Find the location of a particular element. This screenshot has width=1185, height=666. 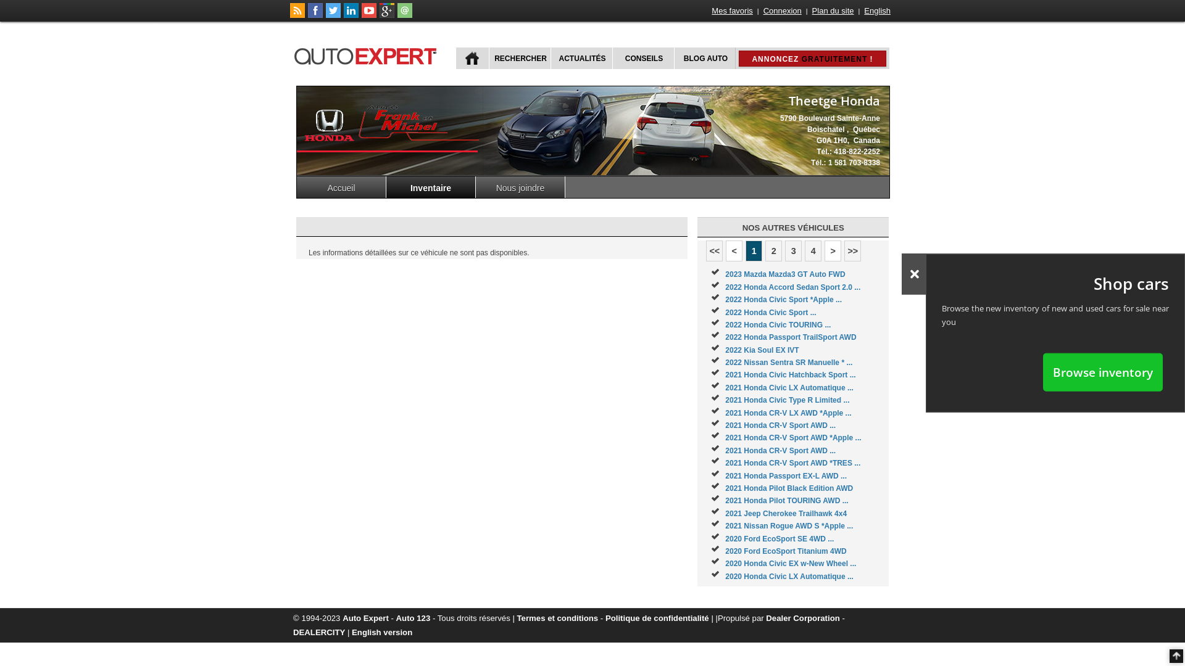

Plan du site is located at coordinates (833, 11).